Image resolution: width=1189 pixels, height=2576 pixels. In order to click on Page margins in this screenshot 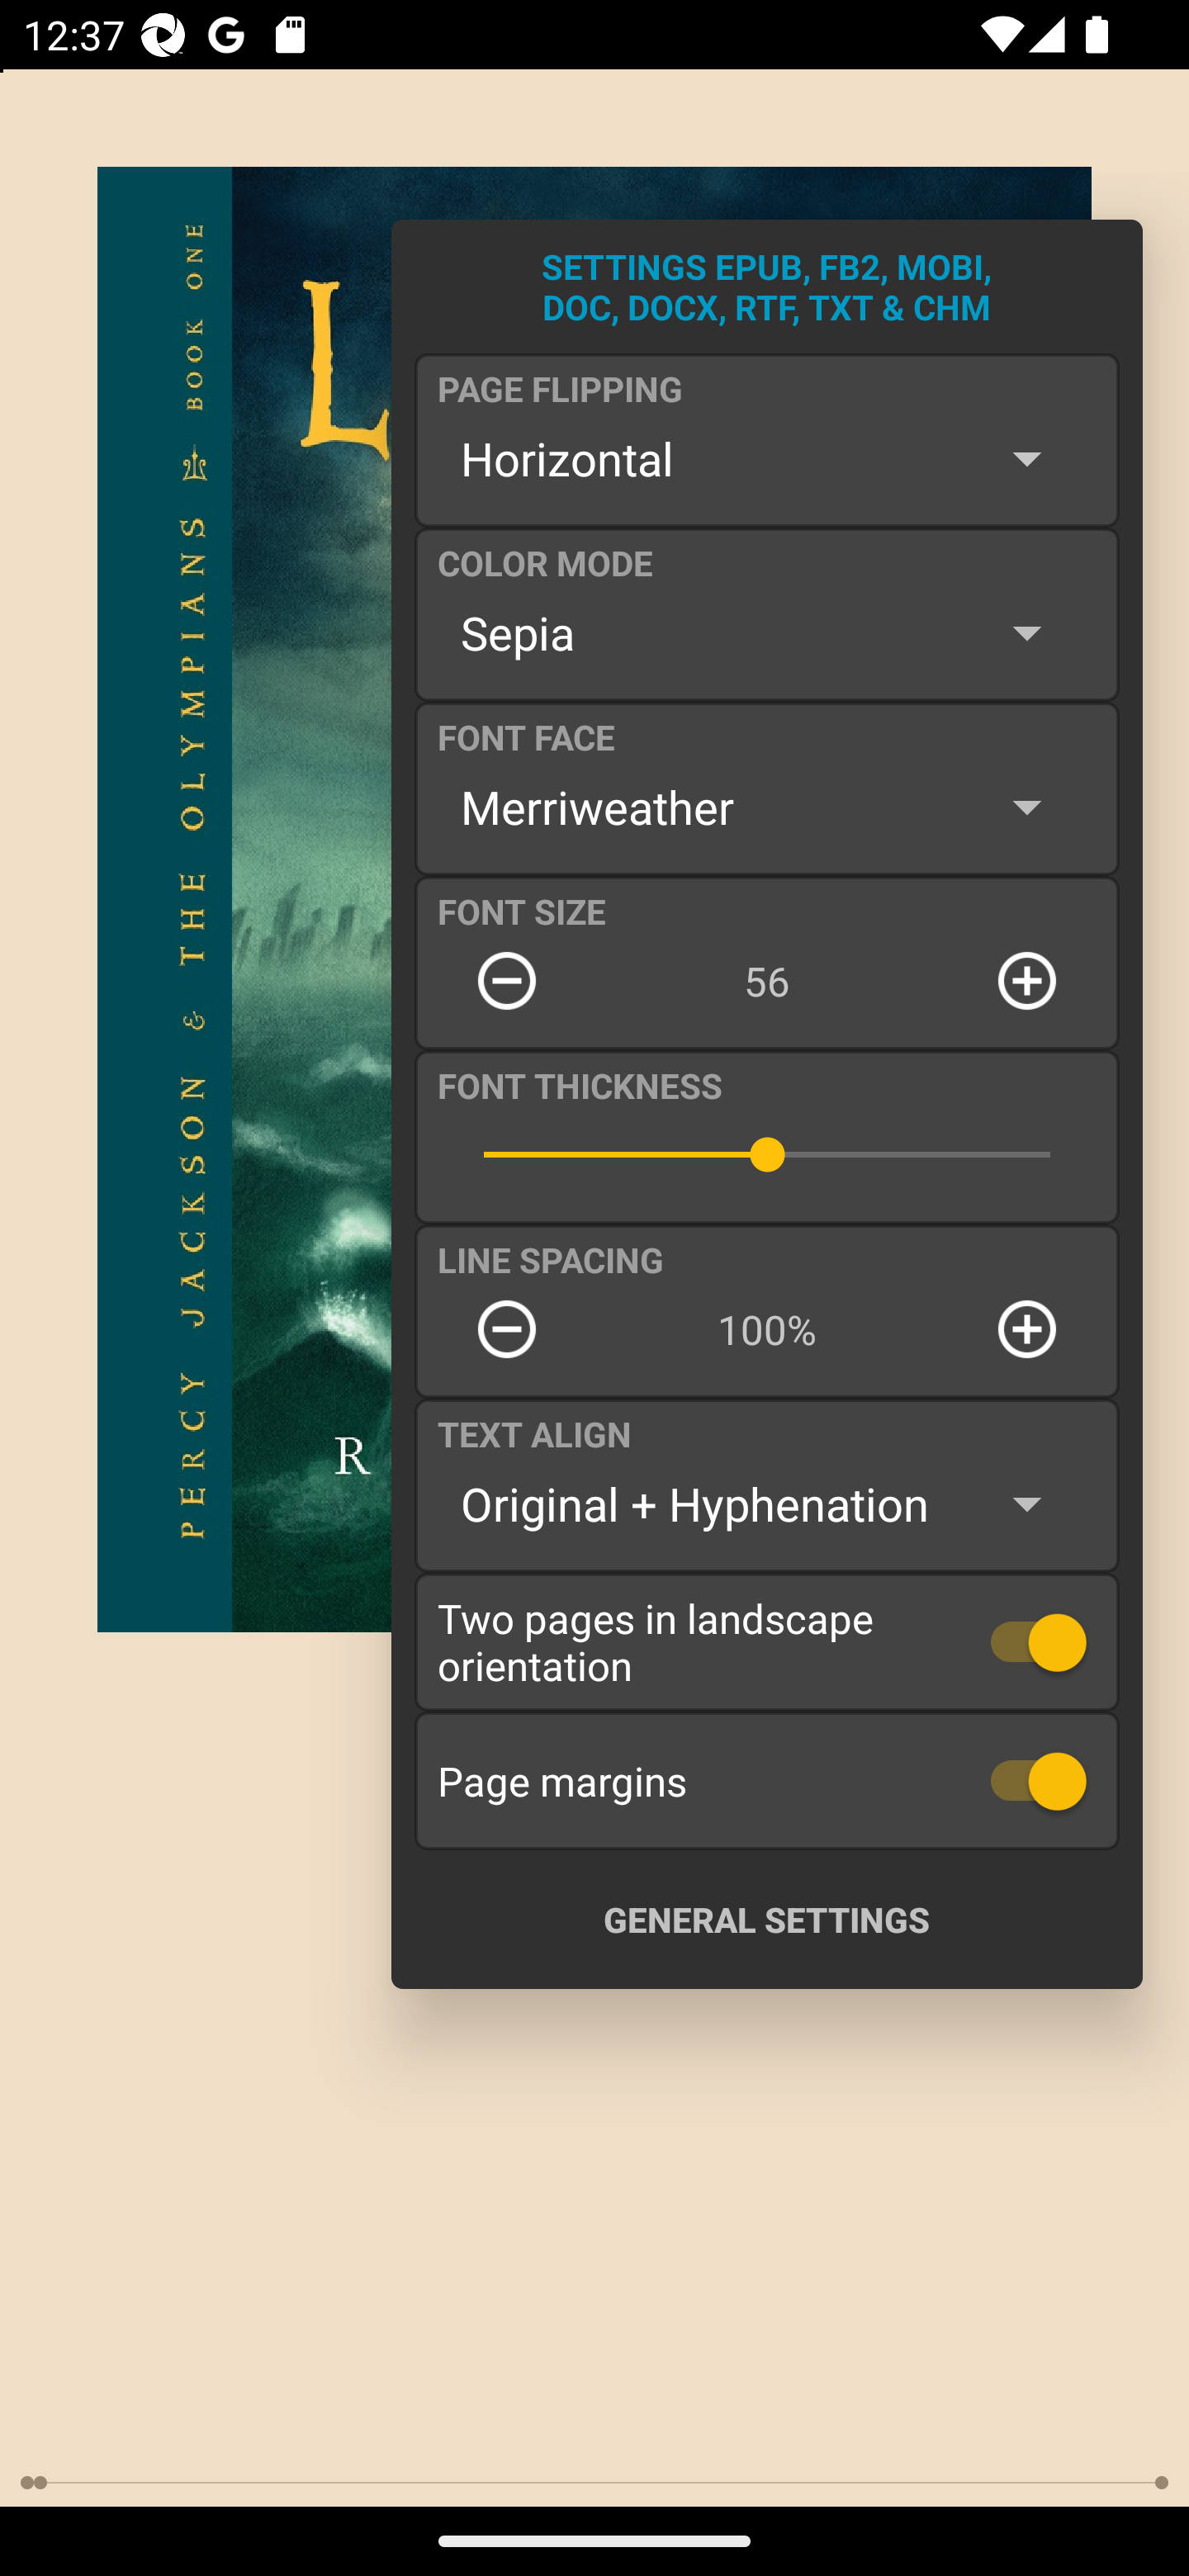, I will do `click(767, 1780)`.